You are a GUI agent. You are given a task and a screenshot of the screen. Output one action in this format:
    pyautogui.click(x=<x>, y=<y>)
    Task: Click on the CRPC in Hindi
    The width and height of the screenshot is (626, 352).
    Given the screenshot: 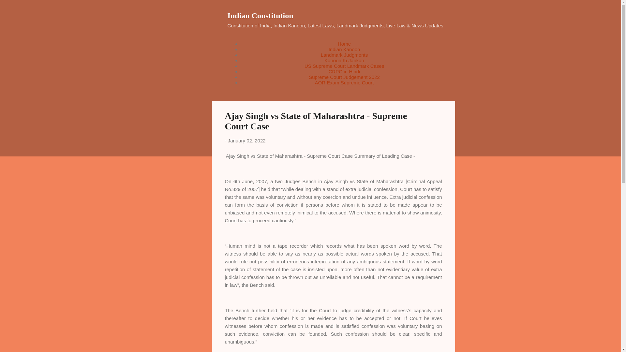 What is the action you would take?
    pyautogui.click(x=344, y=71)
    